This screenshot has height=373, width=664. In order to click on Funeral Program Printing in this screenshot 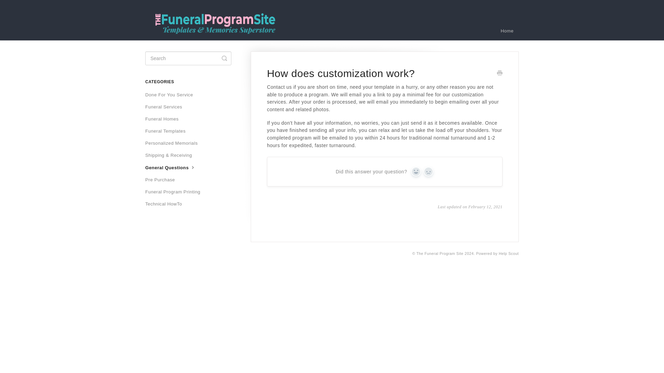, I will do `click(175, 192)`.